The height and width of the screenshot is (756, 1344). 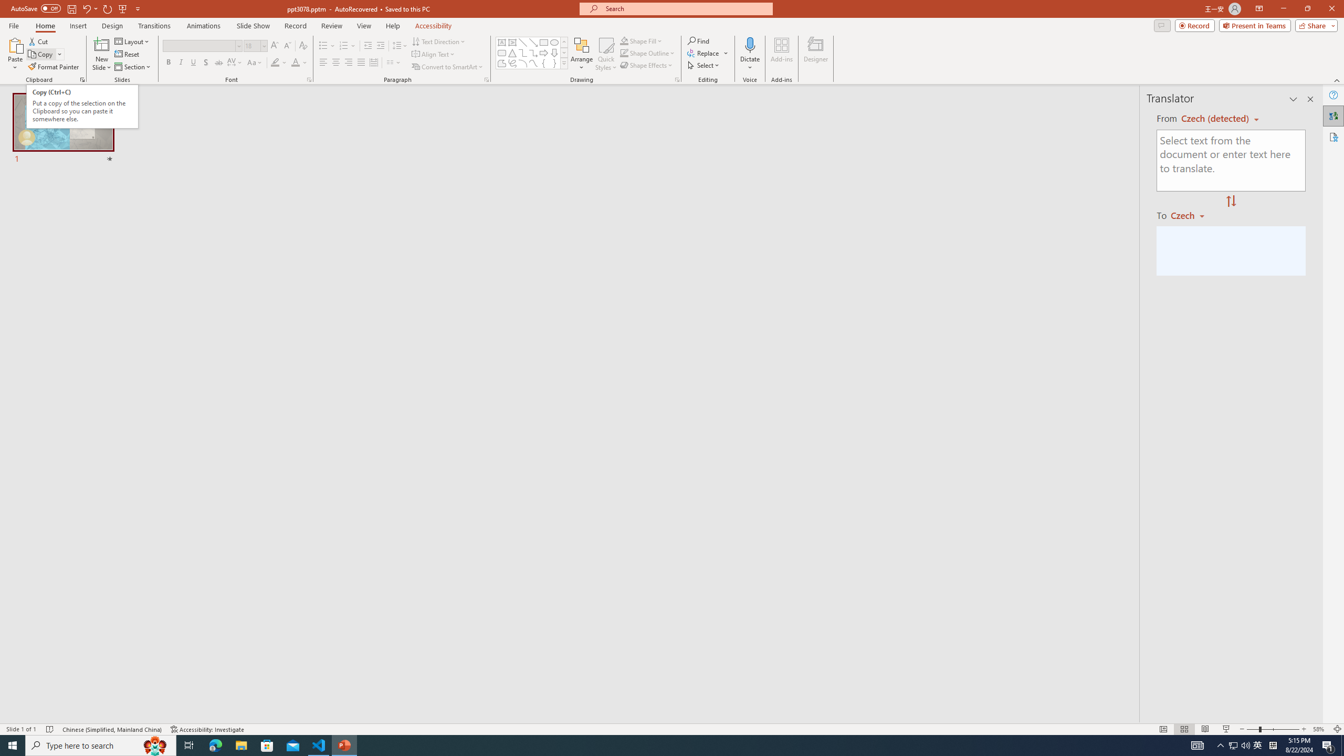 I want to click on Office Clipboard..., so click(x=82, y=80).